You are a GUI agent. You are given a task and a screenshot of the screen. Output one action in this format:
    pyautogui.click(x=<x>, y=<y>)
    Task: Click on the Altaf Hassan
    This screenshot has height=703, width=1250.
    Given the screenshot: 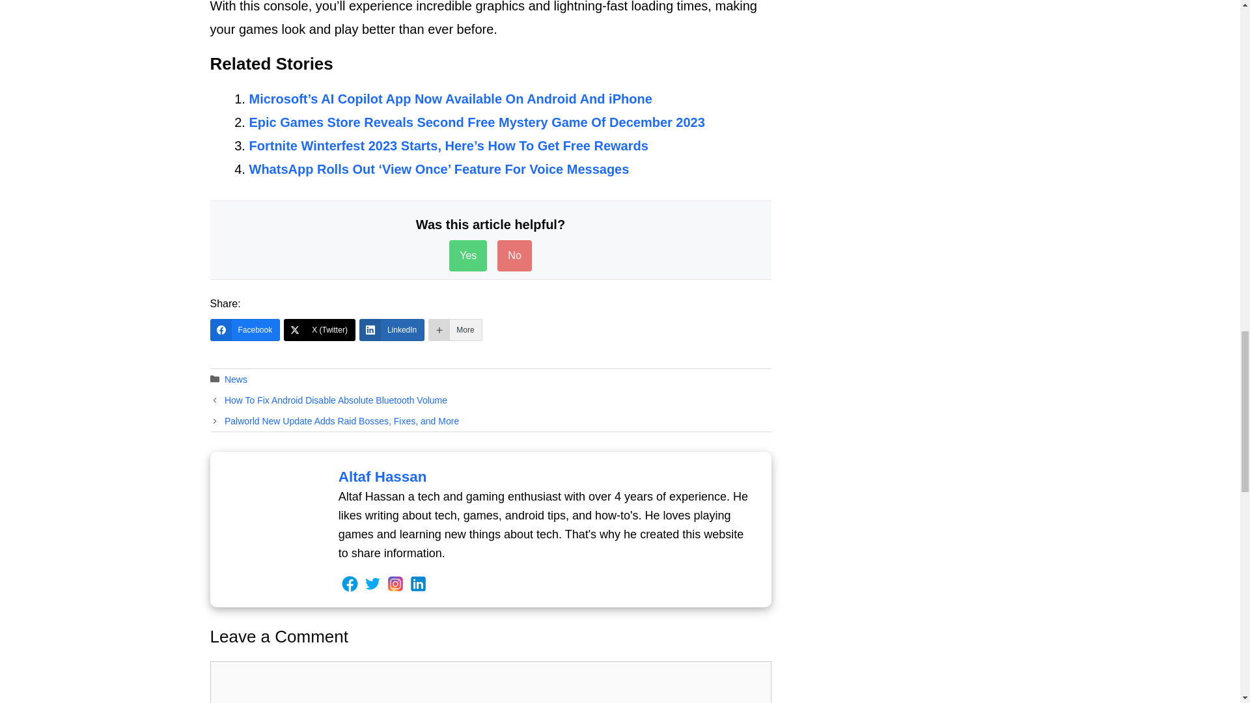 What is the action you would take?
    pyautogui.click(x=383, y=476)
    